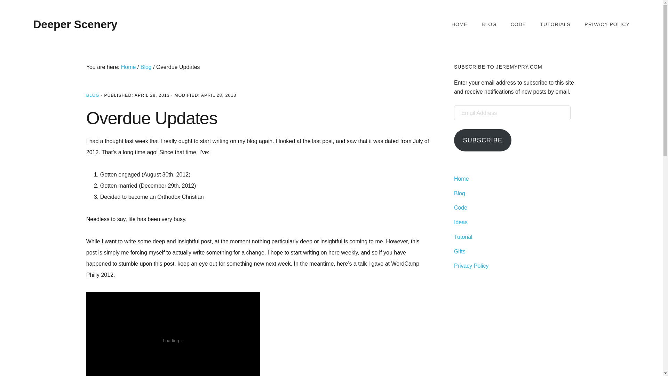  Describe the element at coordinates (483, 140) in the screenshot. I see `SUBSCRIBE` at that location.